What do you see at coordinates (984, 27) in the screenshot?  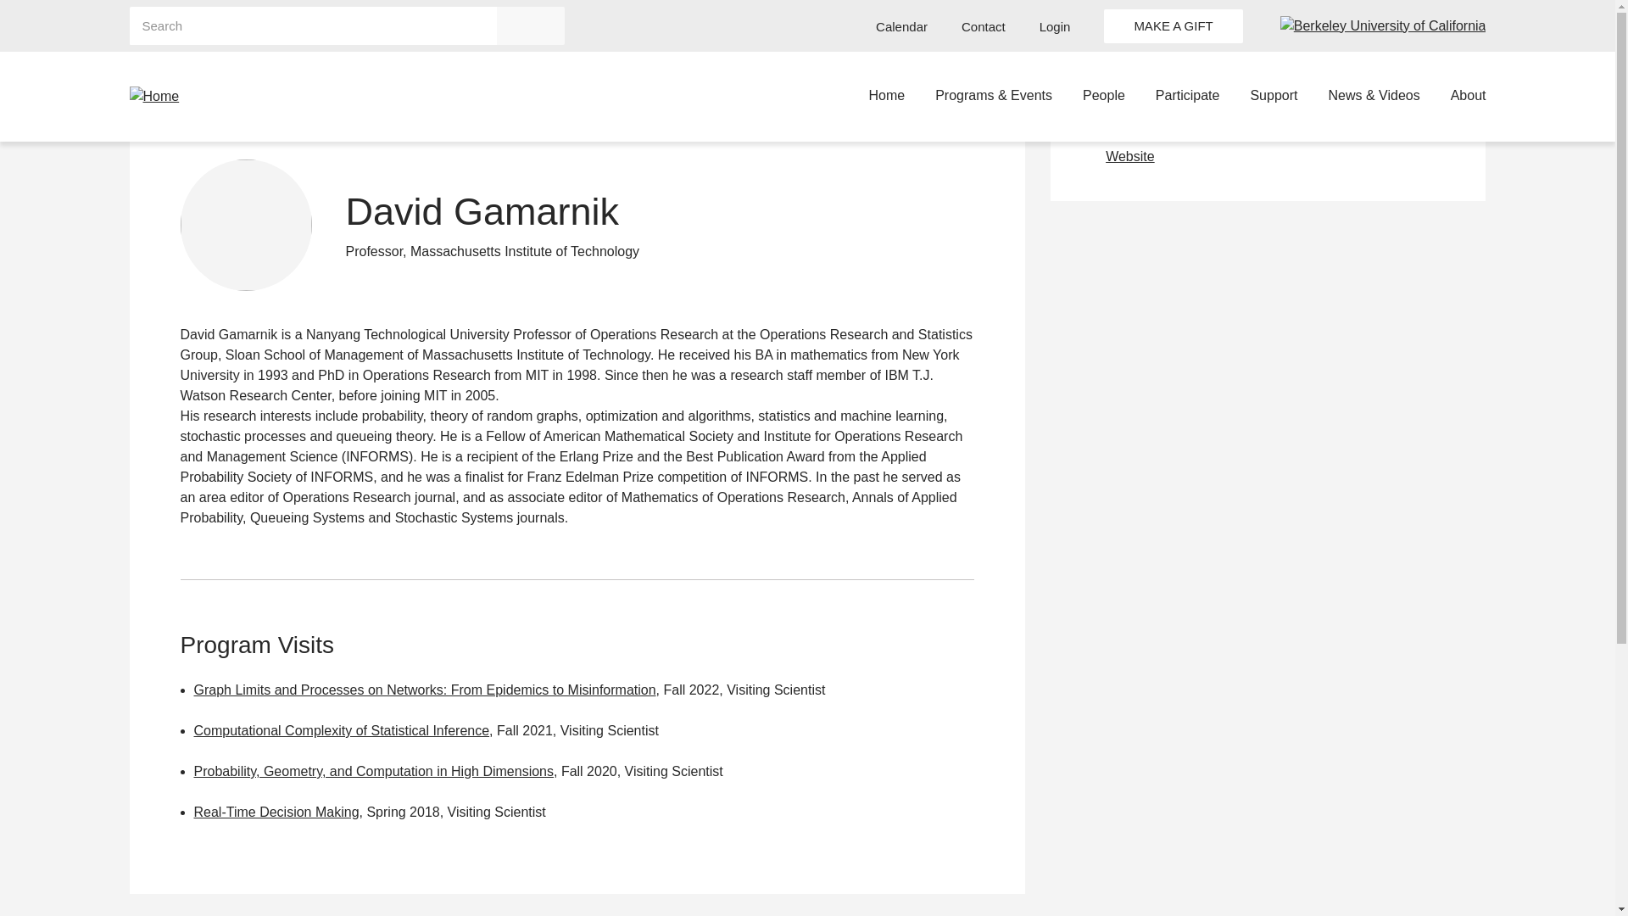 I see `Contact` at bounding box center [984, 27].